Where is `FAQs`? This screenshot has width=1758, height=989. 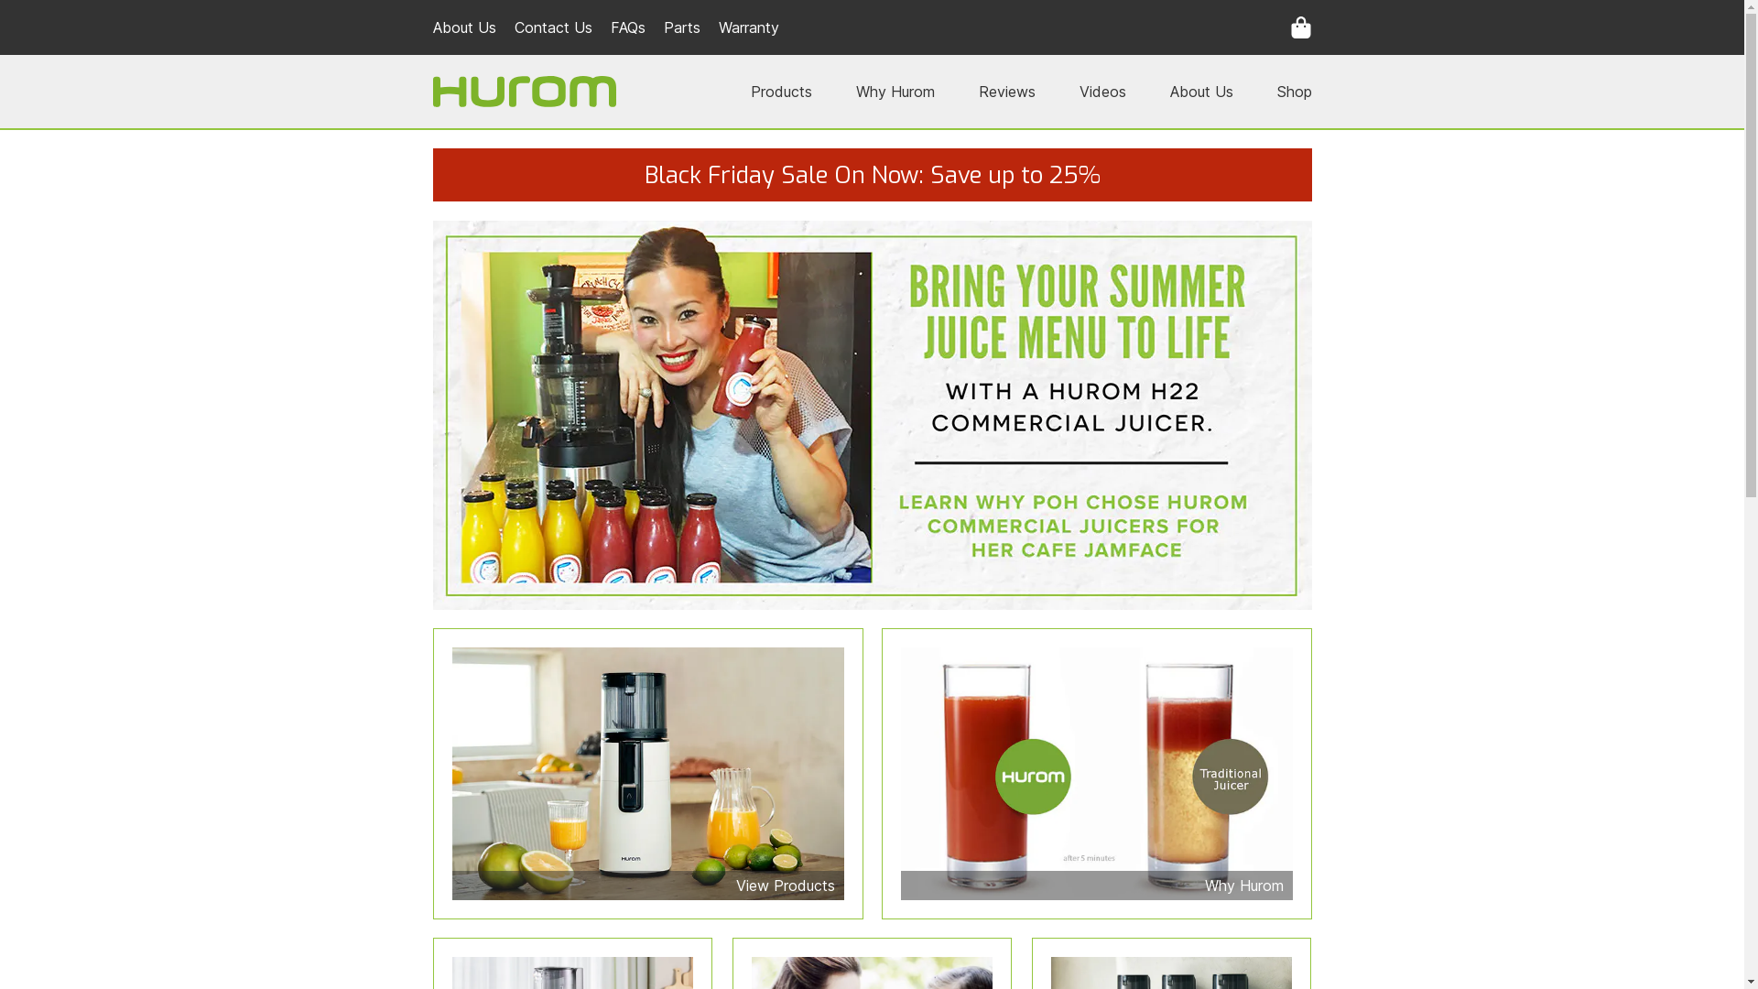
FAQs is located at coordinates (627, 27).